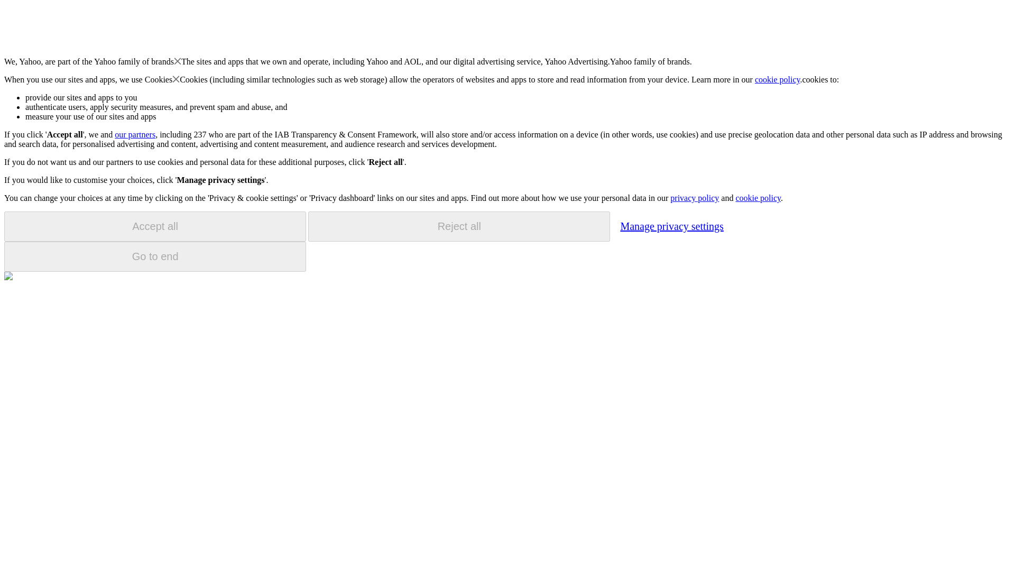 The height and width of the screenshot is (571, 1015). I want to click on our partners, so click(134, 134).